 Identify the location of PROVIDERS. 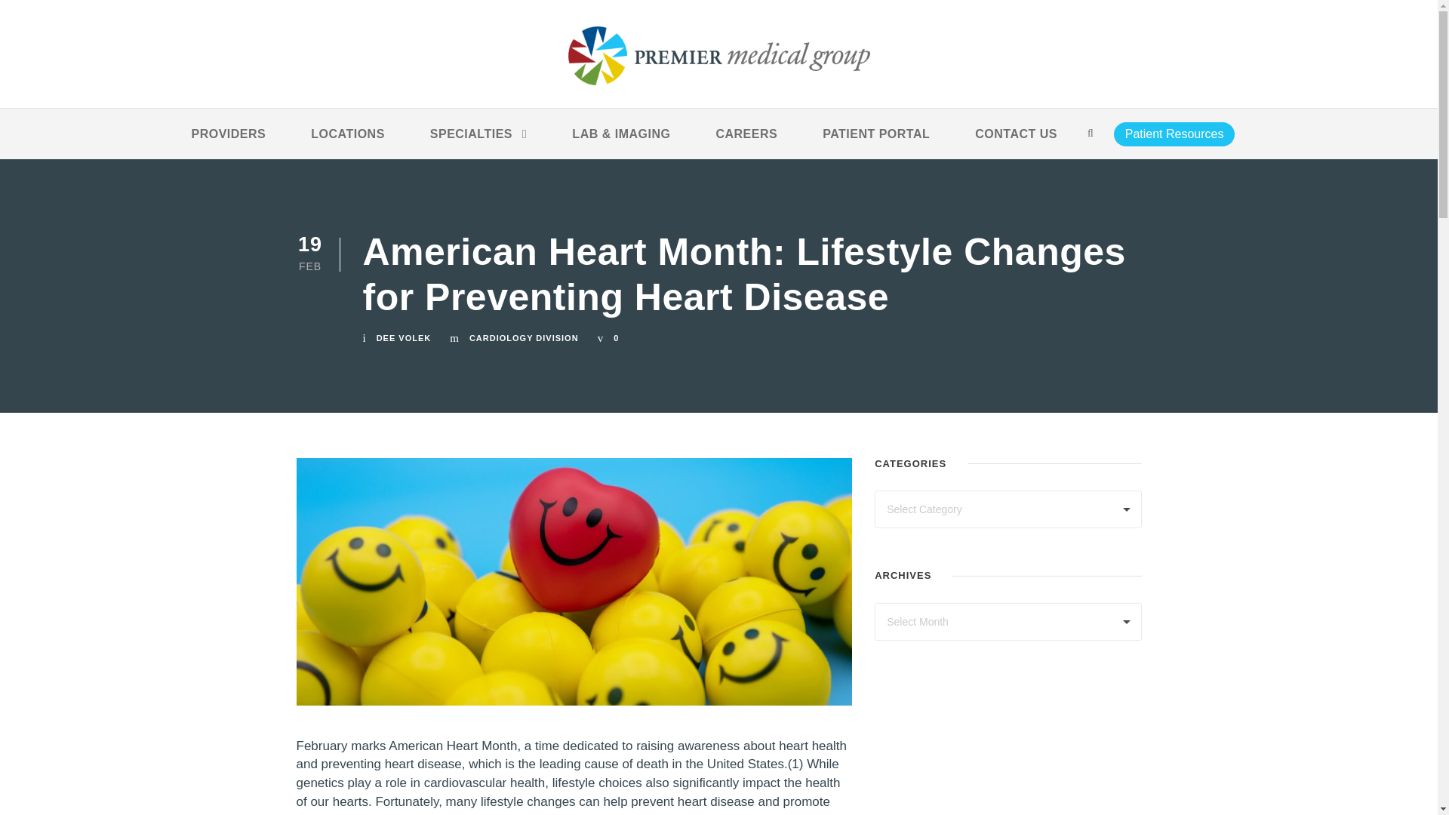
(229, 141).